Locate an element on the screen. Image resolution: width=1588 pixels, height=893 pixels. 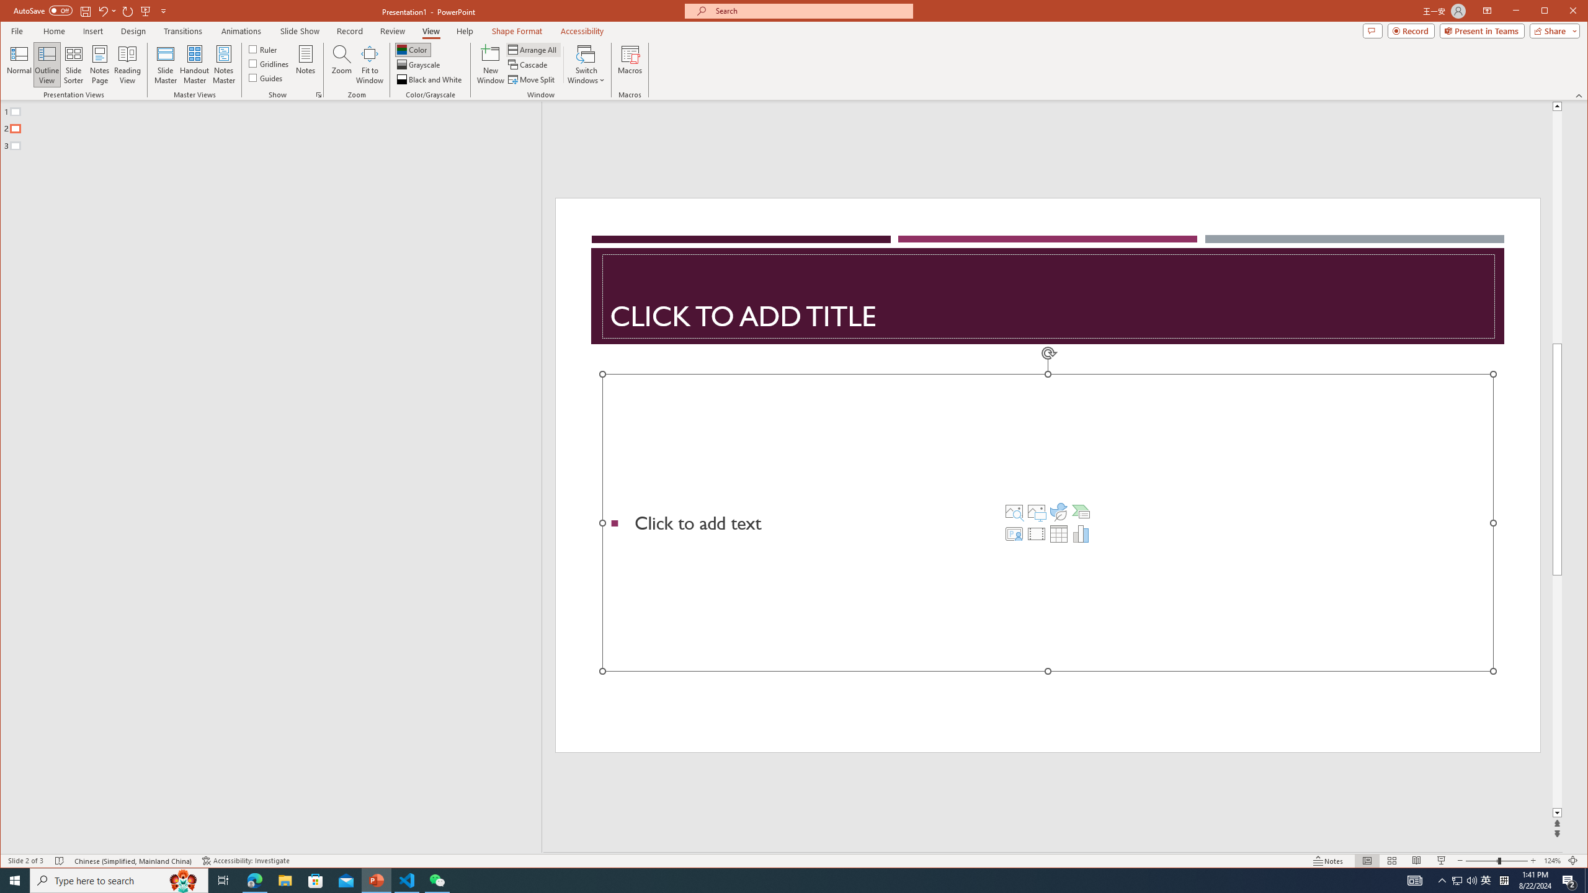
Outline is located at coordinates (276, 125).